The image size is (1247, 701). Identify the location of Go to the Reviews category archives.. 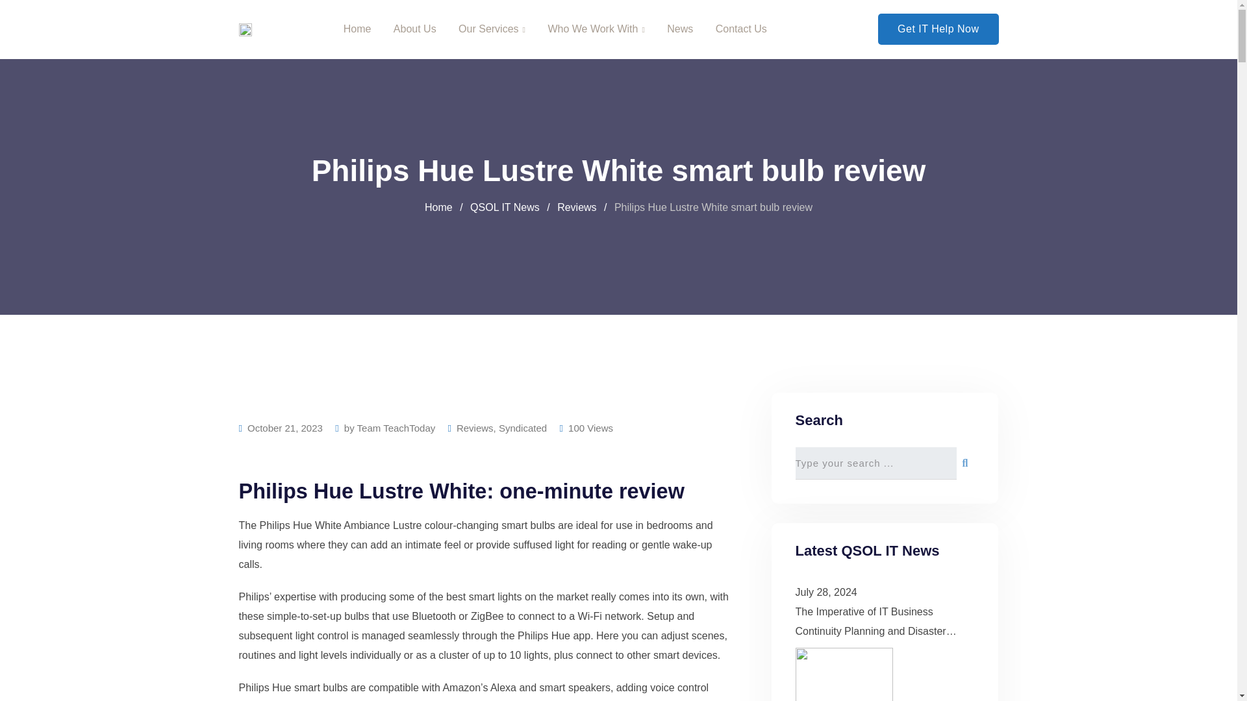
(577, 208).